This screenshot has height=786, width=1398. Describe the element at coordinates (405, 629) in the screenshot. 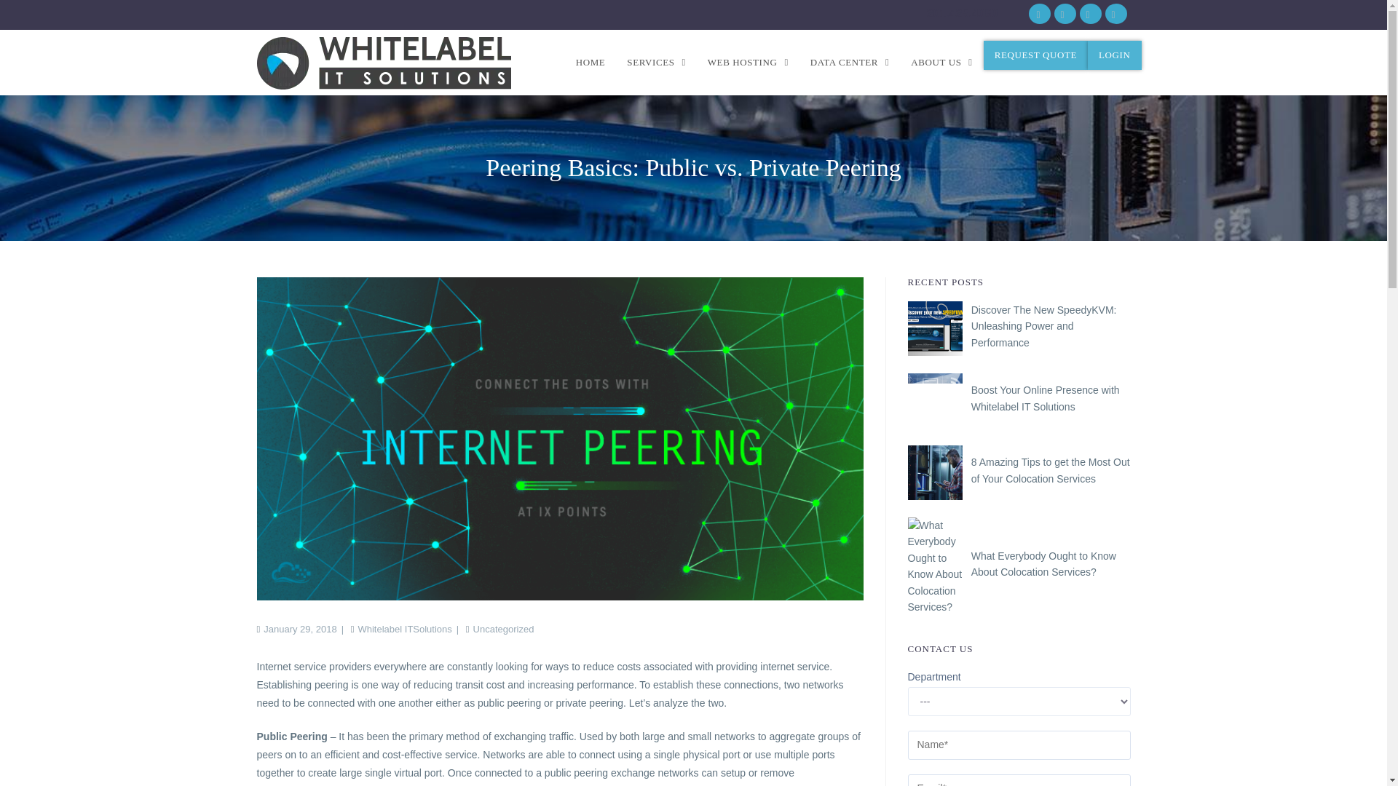

I see `Posts by Whitelabel ITSolutions` at that location.